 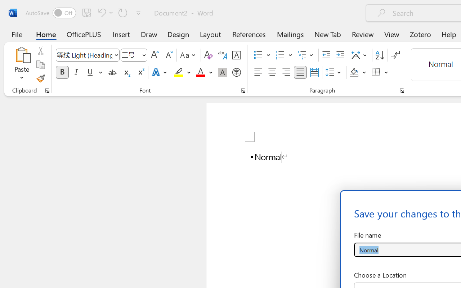 What do you see at coordinates (169, 55) in the screenshot?
I see `Shrink Font` at bounding box center [169, 55].